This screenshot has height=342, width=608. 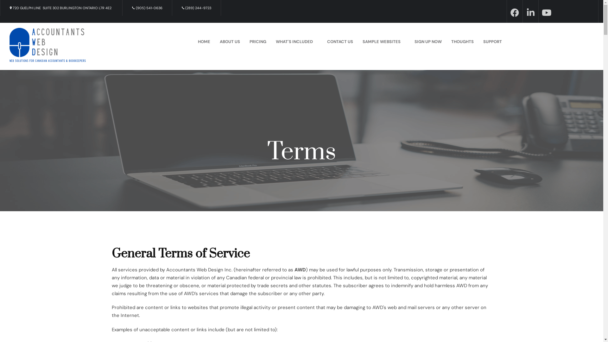 I want to click on Click to Call, so click(x=133, y=8).